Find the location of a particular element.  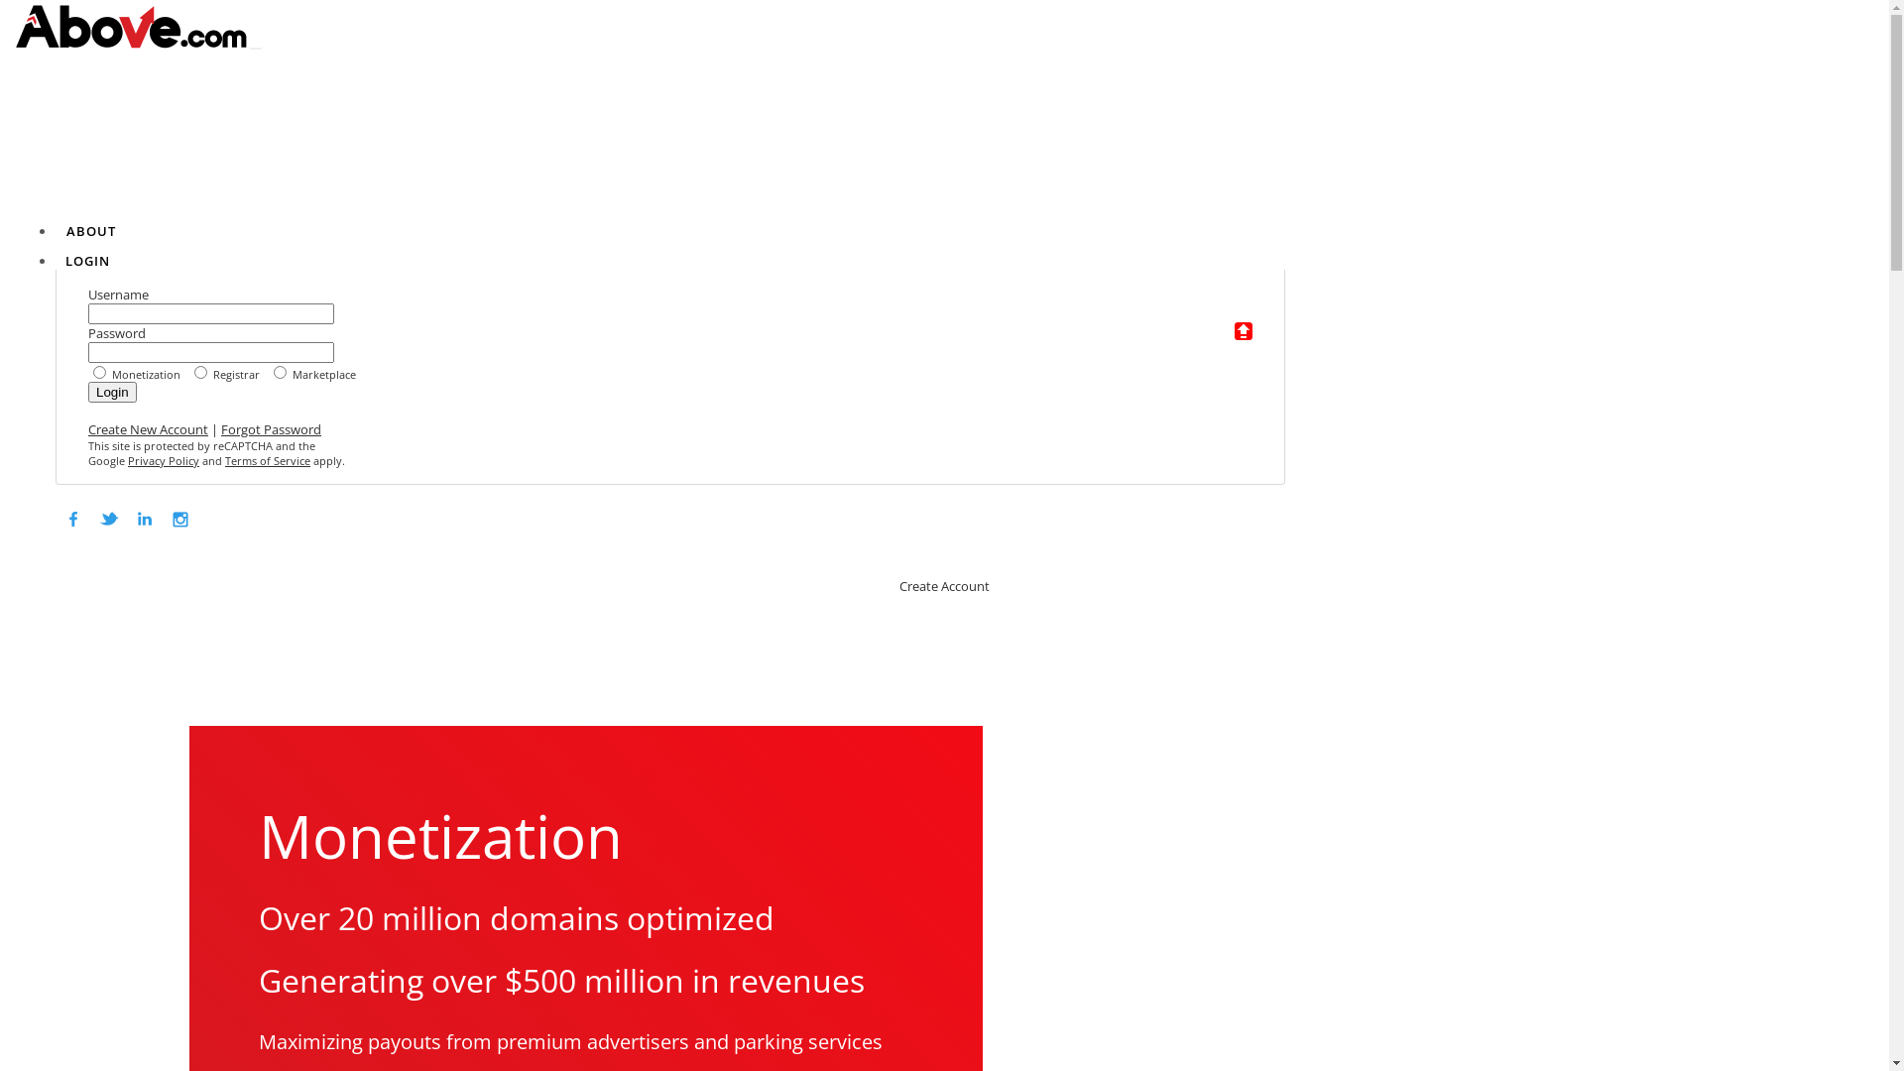

Registration is located at coordinates (1204, 513).